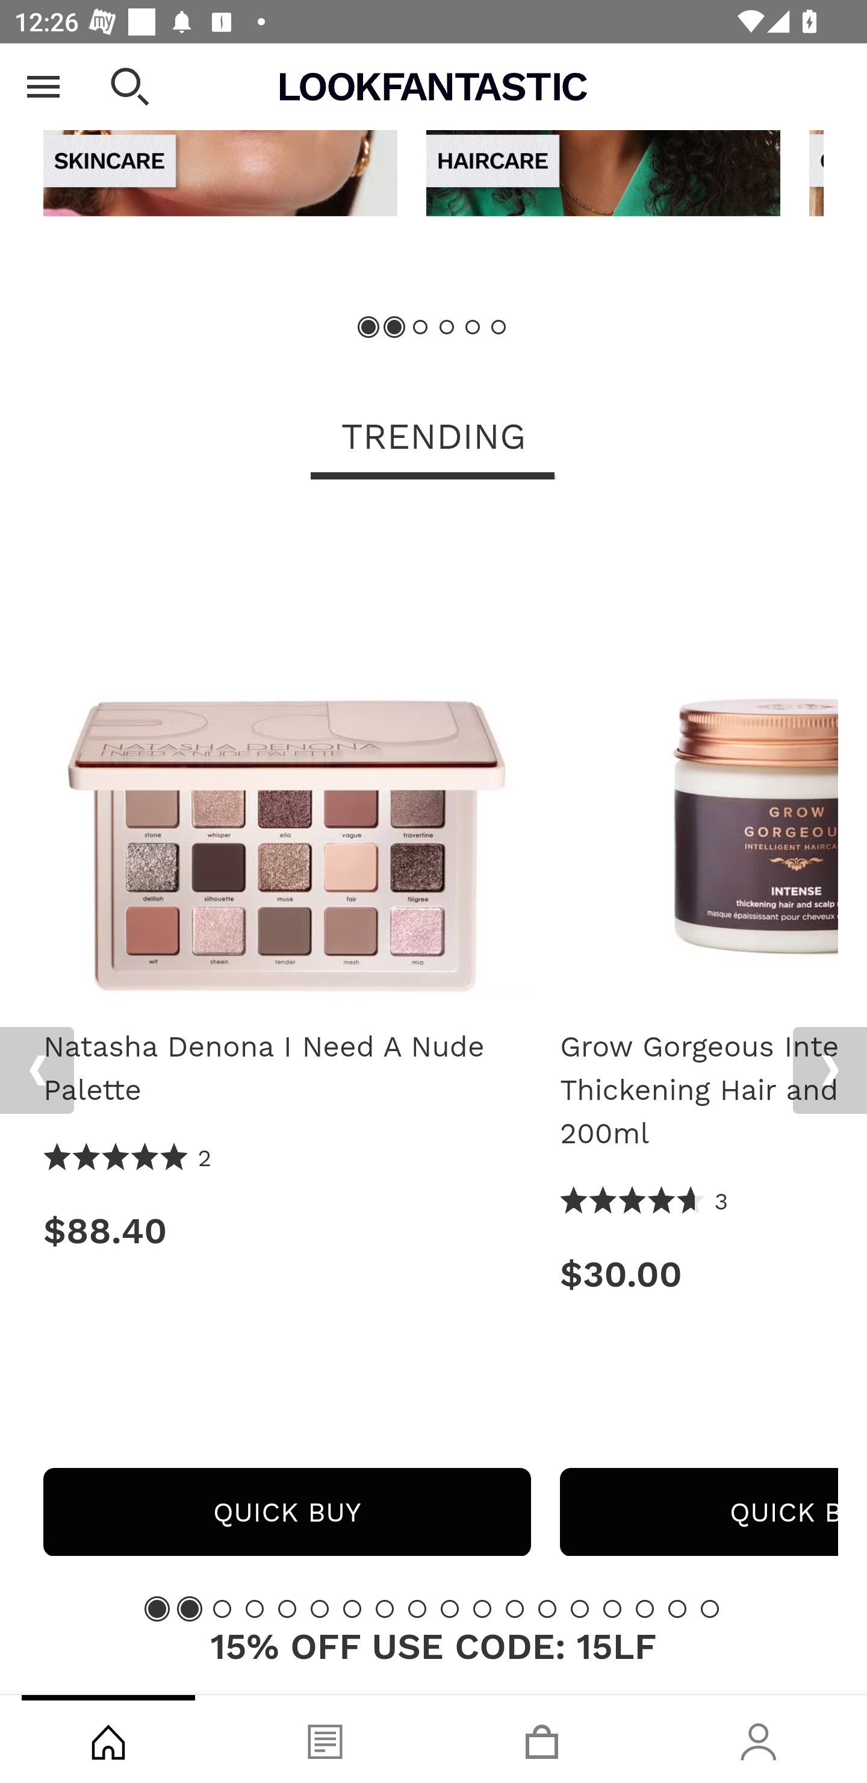  Describe the element at coordinates (128, 1160) in the screenshot. I see `5.0 Stars 2 Reviews` at that location.